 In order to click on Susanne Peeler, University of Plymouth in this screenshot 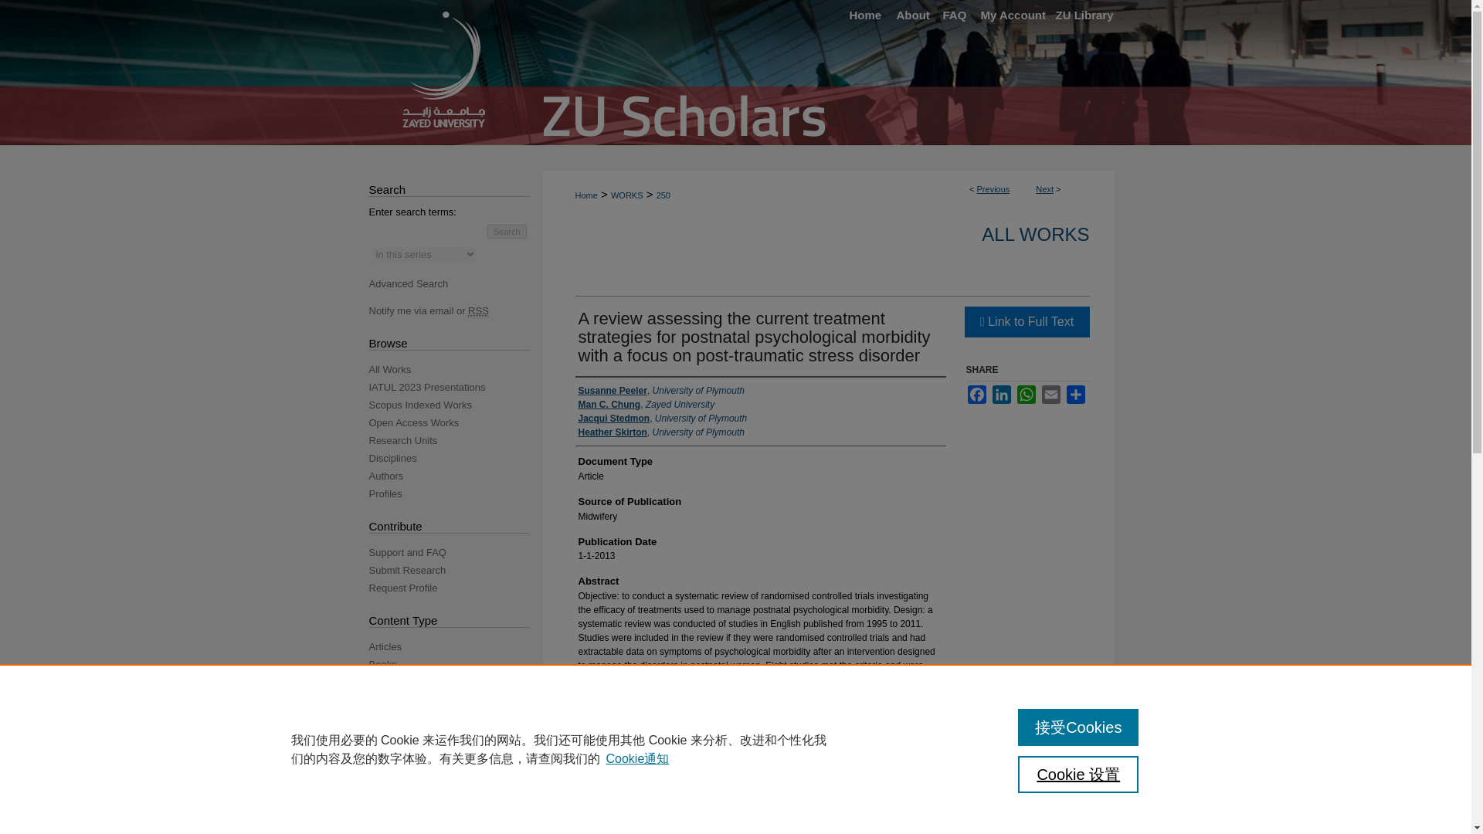, I will do `click(661, 391)`.